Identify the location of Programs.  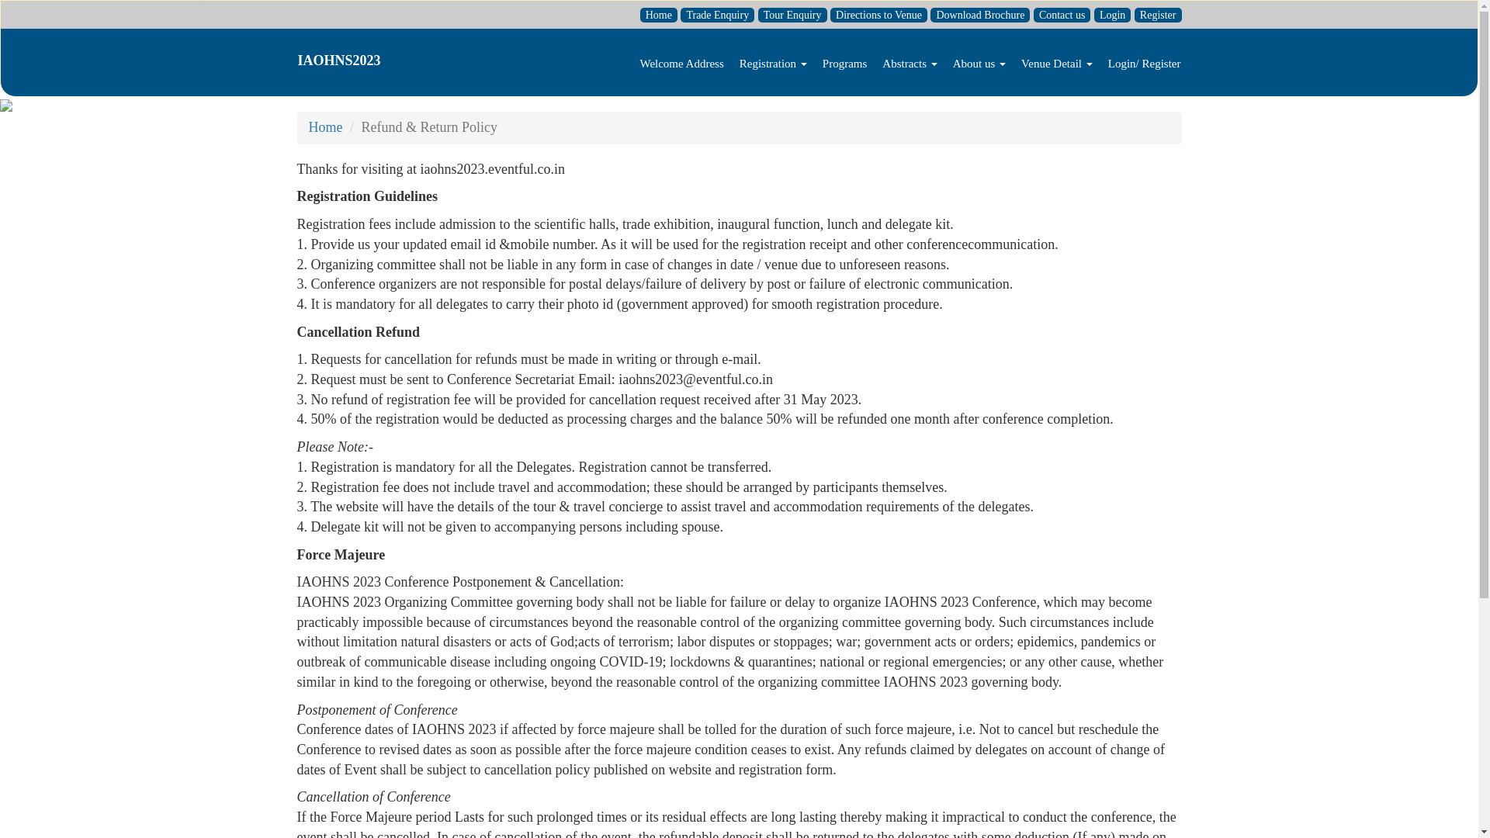
(845, 63).